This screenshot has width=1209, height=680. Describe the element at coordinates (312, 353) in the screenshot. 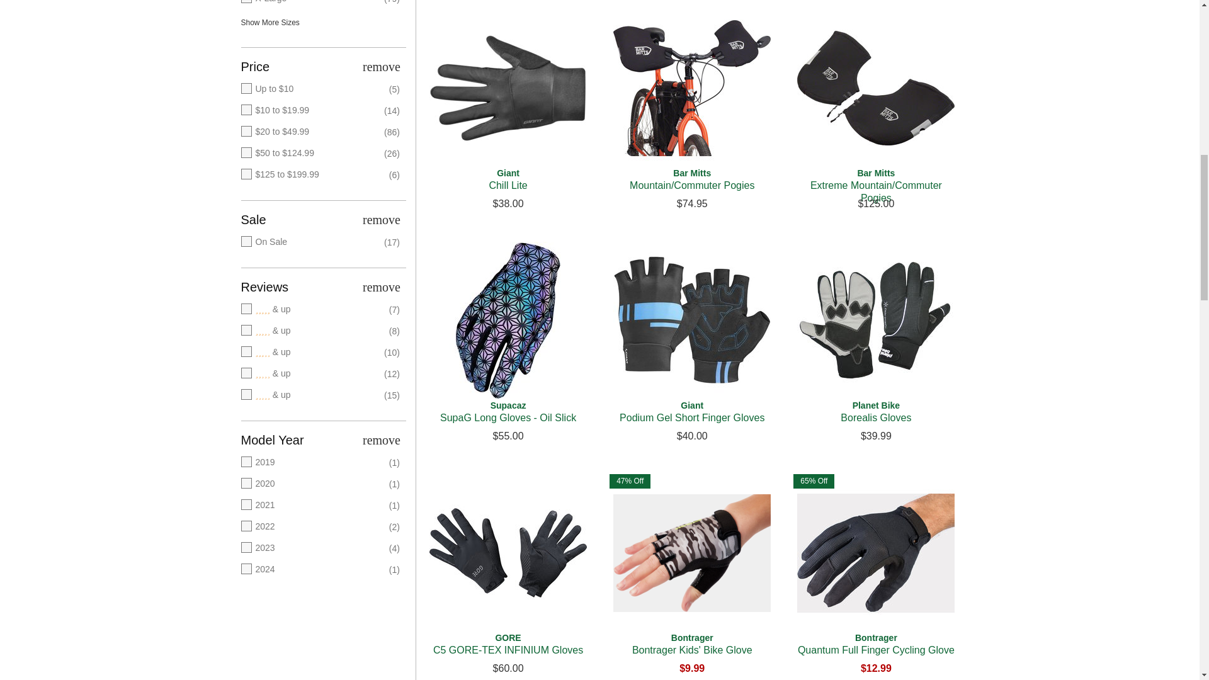

I see `3` at that location.